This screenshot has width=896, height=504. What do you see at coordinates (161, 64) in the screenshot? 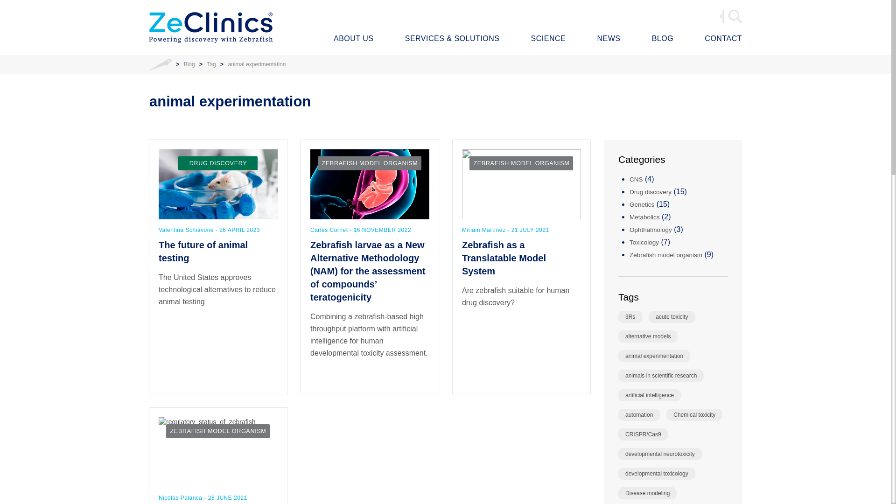
I see `Home` at bounding box center [161, 64].